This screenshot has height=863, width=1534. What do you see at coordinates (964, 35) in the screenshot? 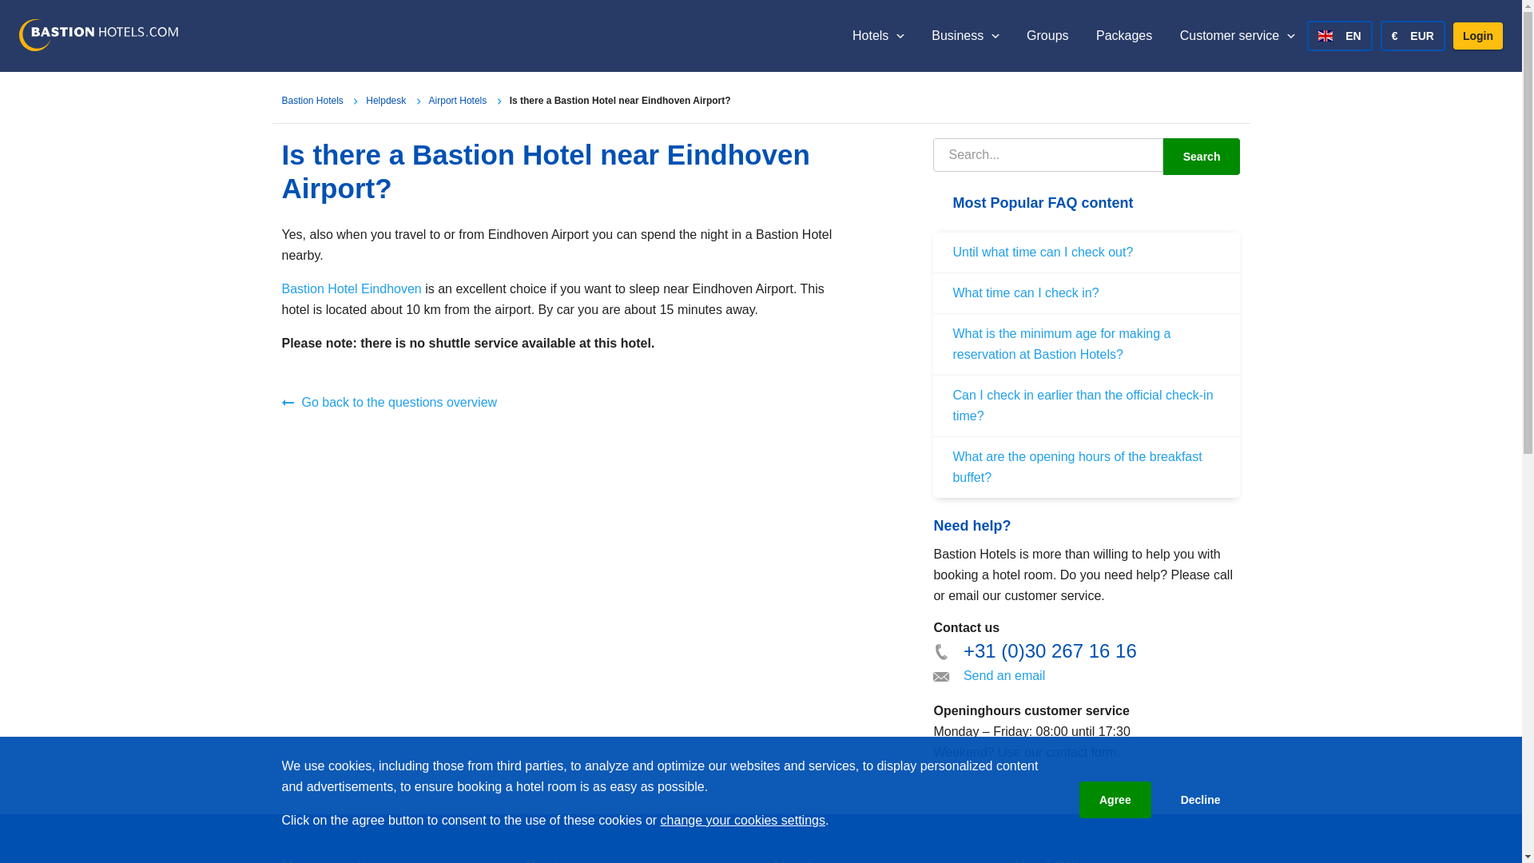
I see `Business` at bounding box center [964, 35].